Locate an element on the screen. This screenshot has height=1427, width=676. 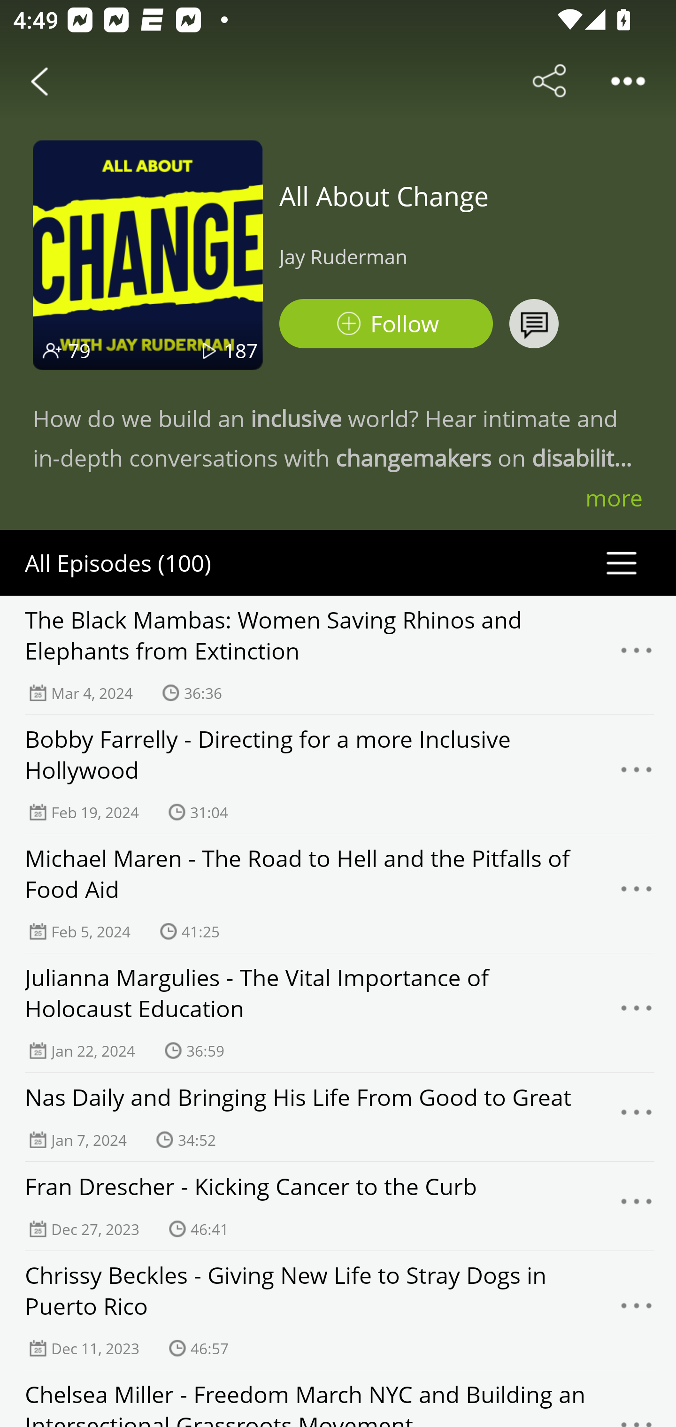
Menu is located at coordinates (637, 1013).